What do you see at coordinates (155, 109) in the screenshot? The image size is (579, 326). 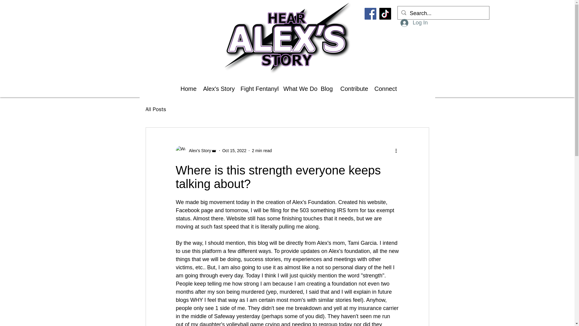 I see `All Posts` at bounding box center [155, 109].